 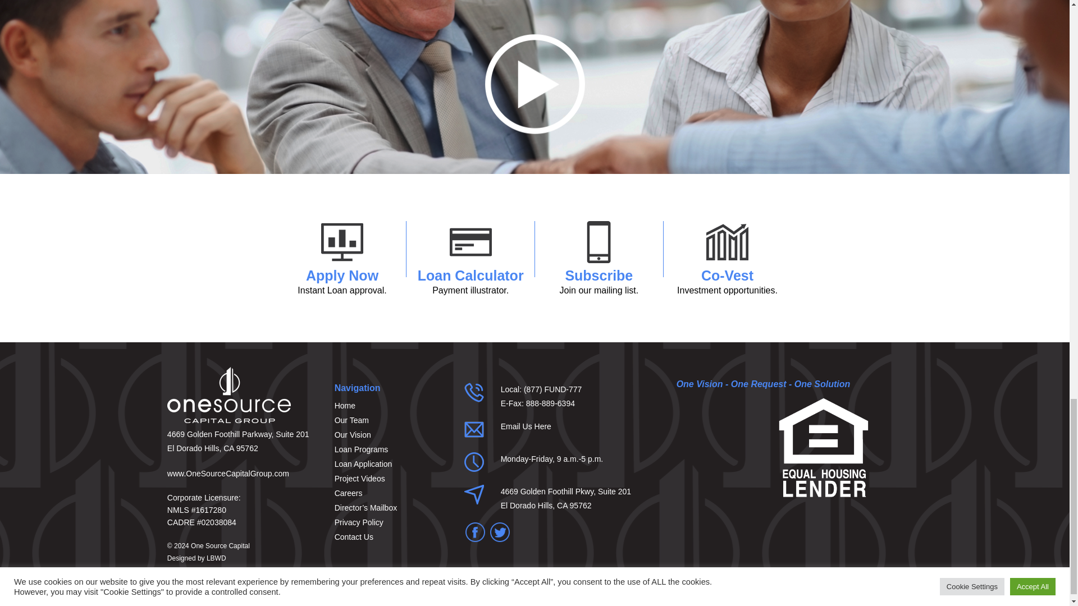 I want to click on One Source Capital, so click(x=220, y=545).